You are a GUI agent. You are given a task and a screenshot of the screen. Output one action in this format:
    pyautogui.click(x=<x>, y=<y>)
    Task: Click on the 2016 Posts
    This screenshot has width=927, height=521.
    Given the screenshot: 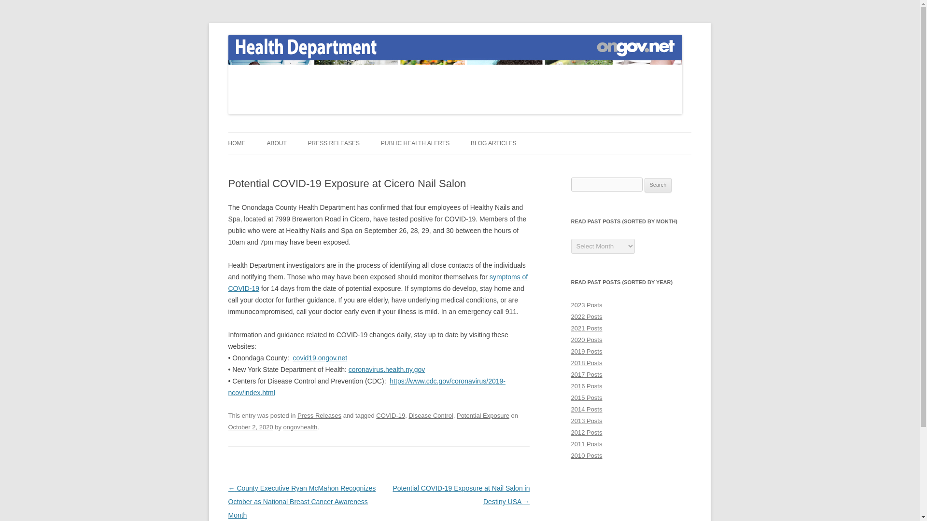 What is the action you would take?
    pyautogui.click(x=586, y=386)
    